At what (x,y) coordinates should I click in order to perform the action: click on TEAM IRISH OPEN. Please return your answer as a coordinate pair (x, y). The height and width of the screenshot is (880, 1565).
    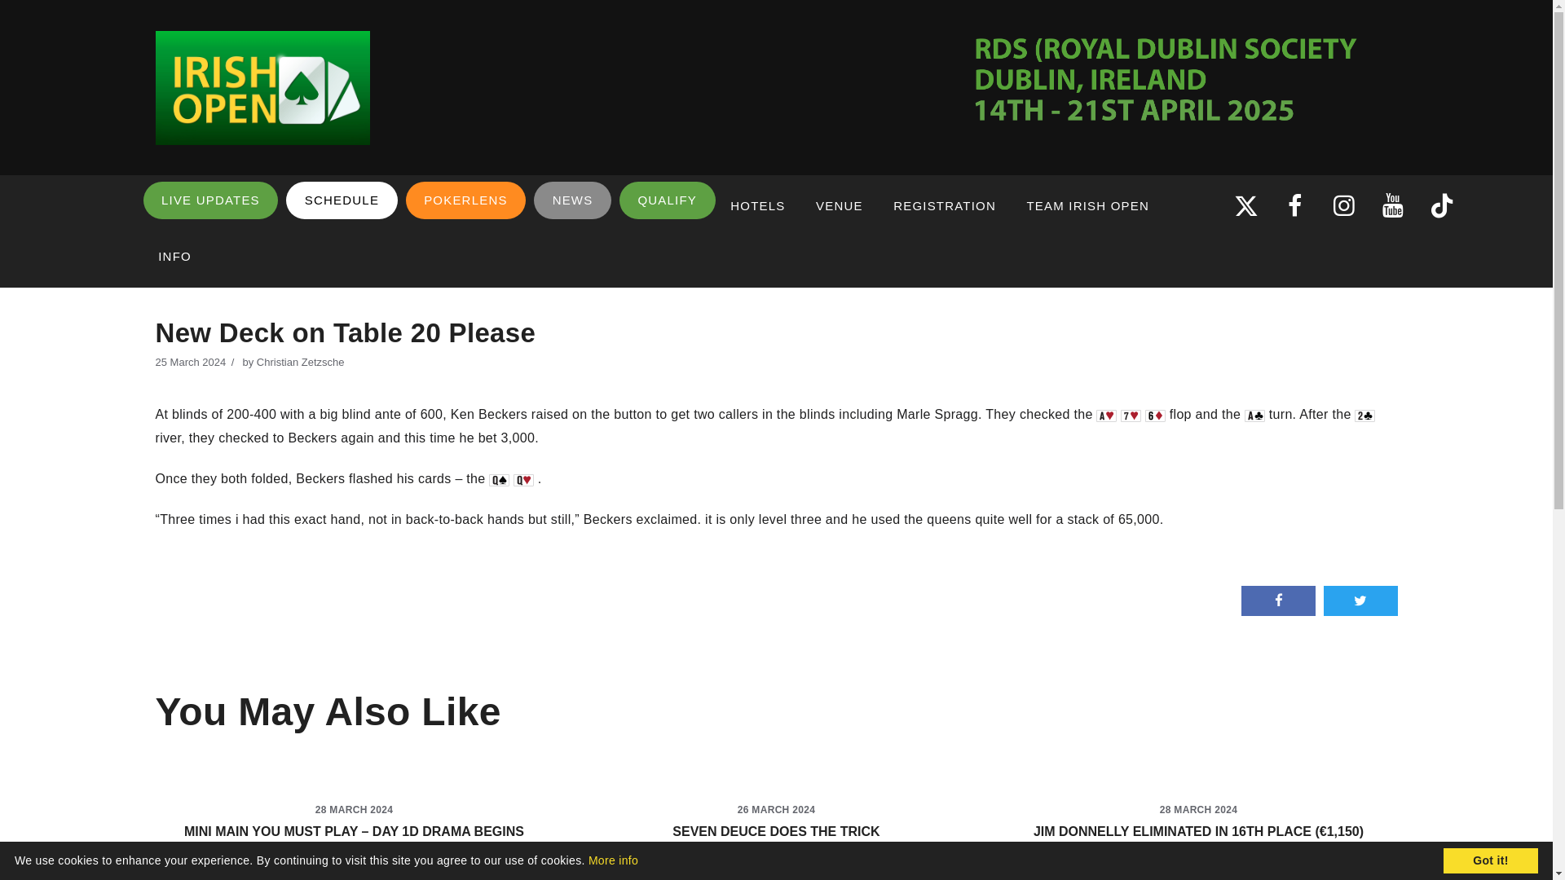
    Looking at the image, I should click on (1087, 207).